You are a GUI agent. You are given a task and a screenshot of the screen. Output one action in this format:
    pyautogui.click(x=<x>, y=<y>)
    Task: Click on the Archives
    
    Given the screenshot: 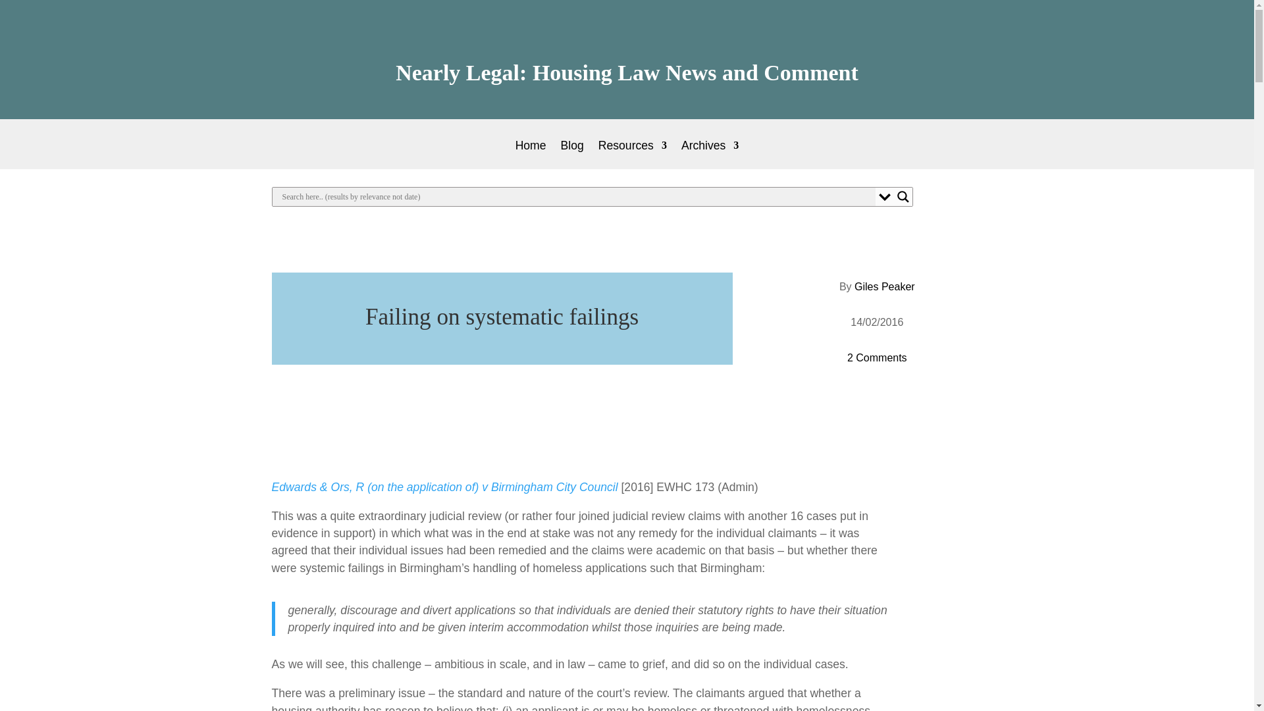 What is the action you would take?
    pyautogui.click(x=710, y=155)
    